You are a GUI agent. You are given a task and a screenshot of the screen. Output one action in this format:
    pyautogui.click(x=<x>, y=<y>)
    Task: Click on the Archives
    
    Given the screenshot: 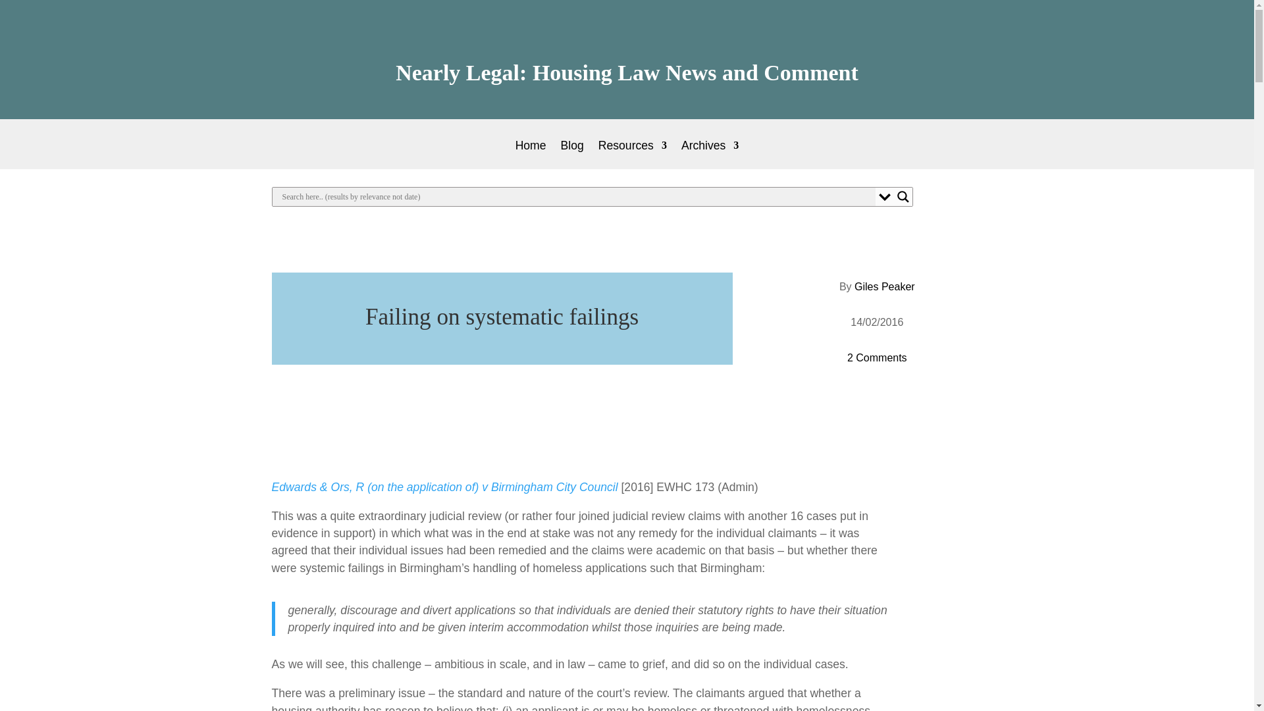 What is the action you would take?
    pyautogui.click(x=710, y=155)
    